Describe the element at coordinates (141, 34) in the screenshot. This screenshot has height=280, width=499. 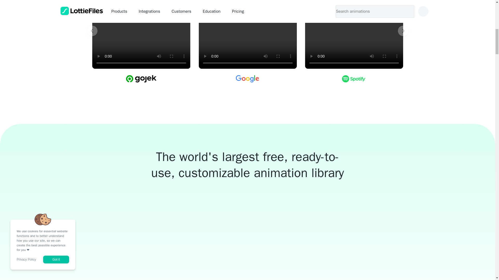
I see `Your browser does not support the video tag.` at that location.